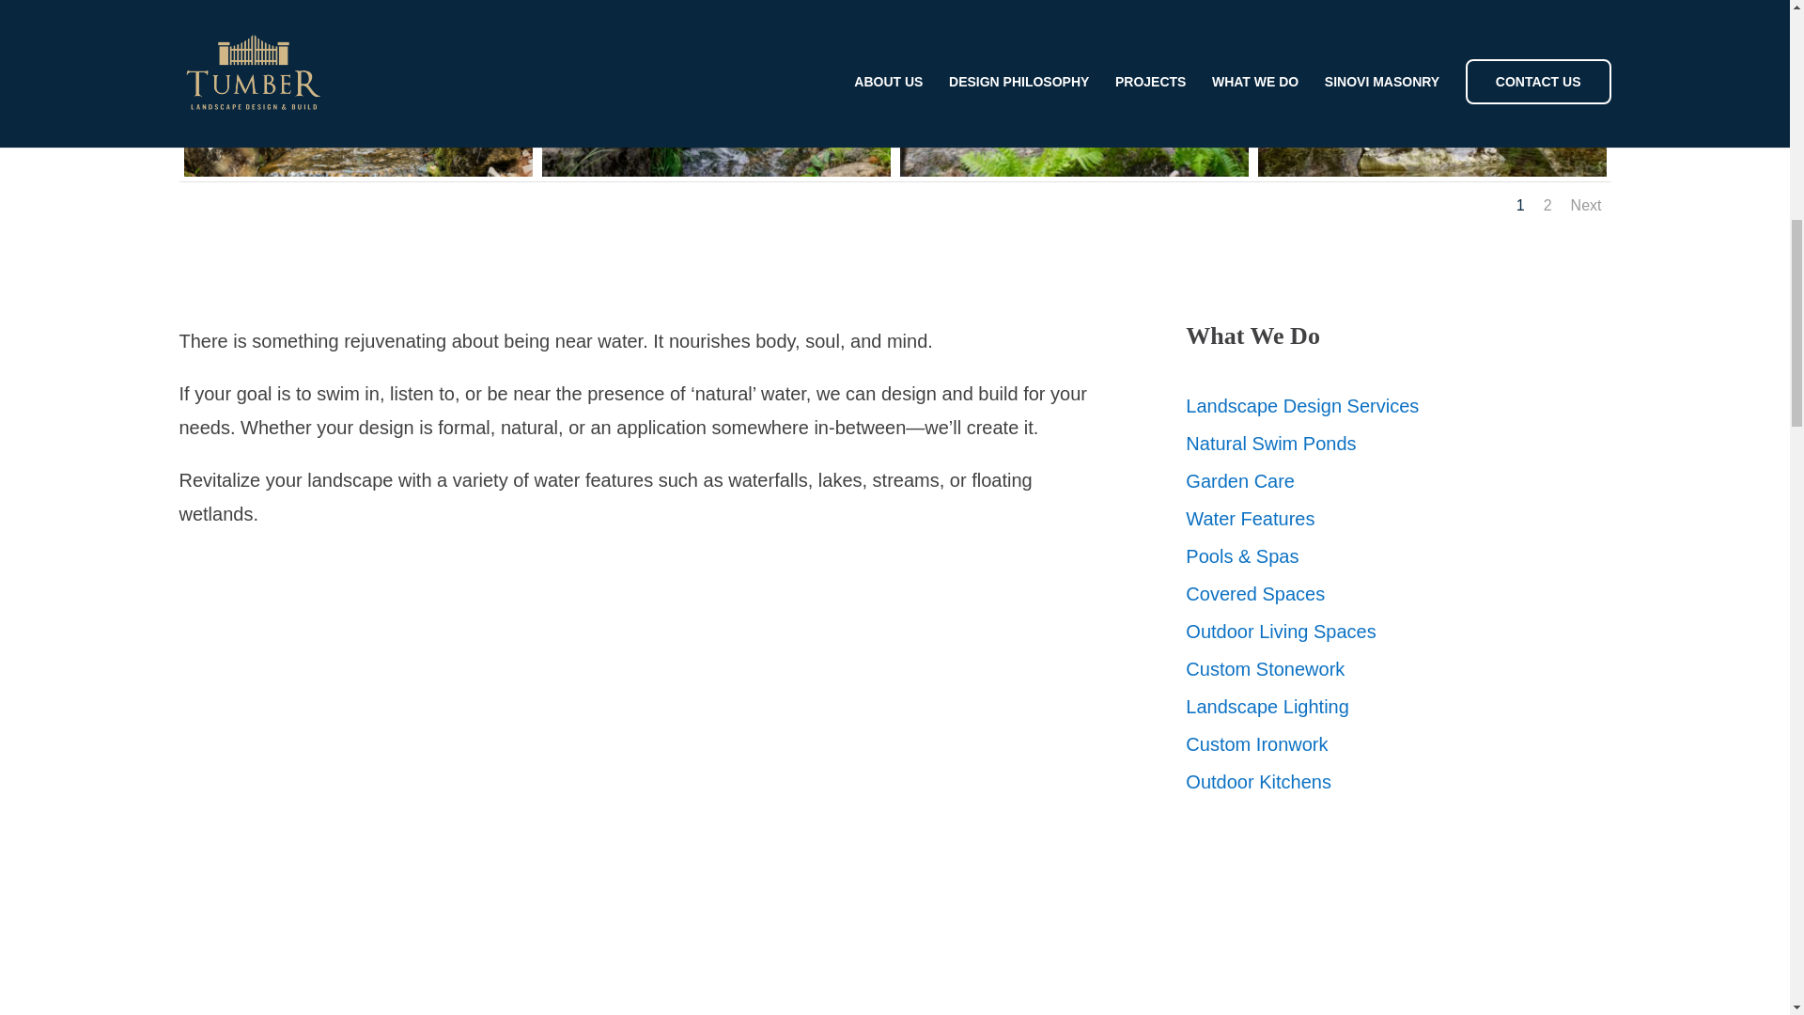 This screenshot has height=1015, width=1804. I want to click on Outdoor Kitchens, so click(1257, 782).